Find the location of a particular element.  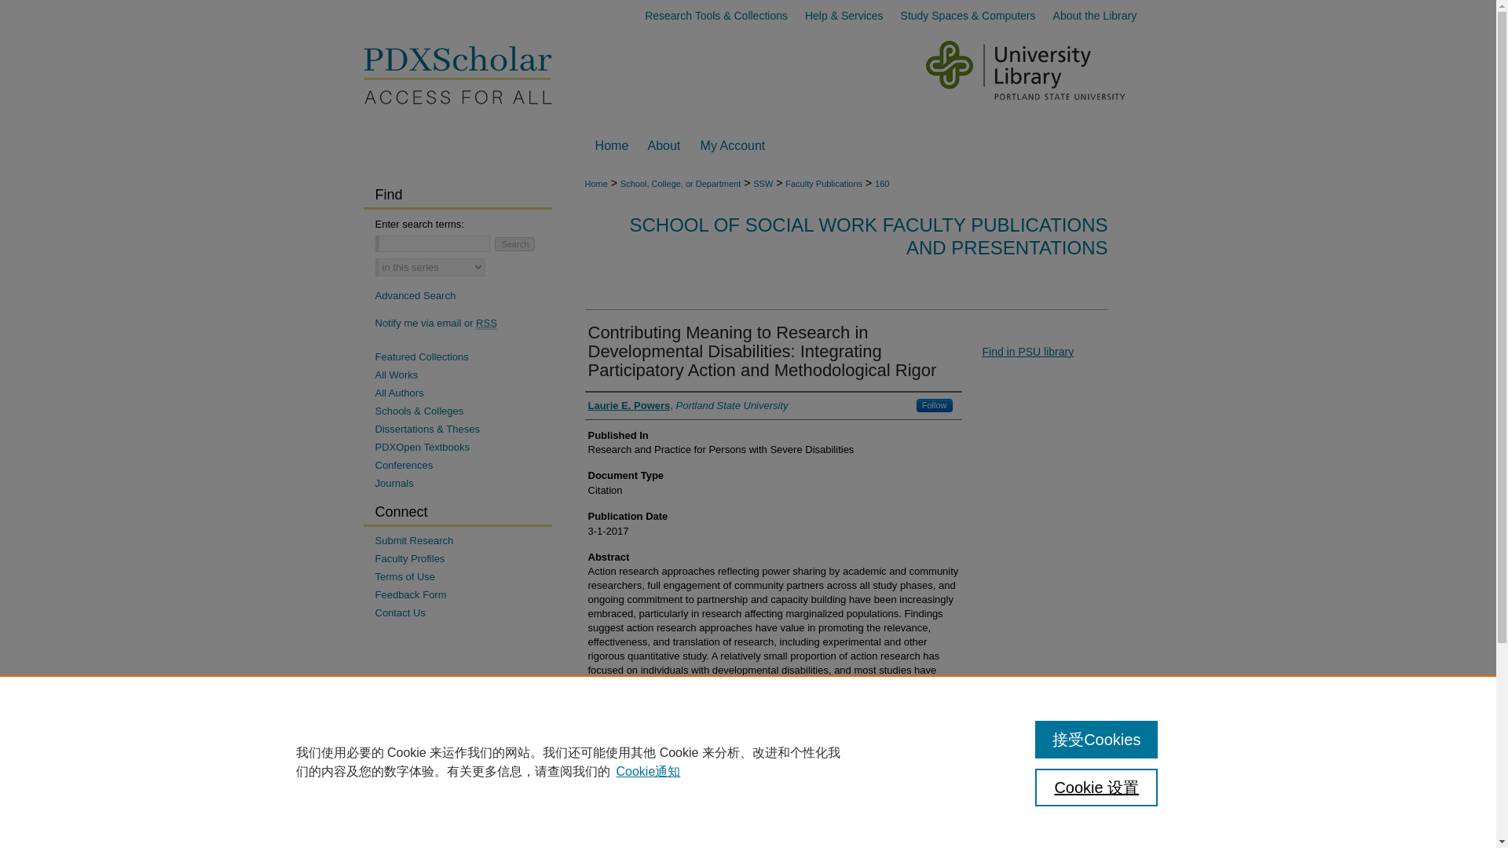

Featured Collections is located at coordinates (463, 356).